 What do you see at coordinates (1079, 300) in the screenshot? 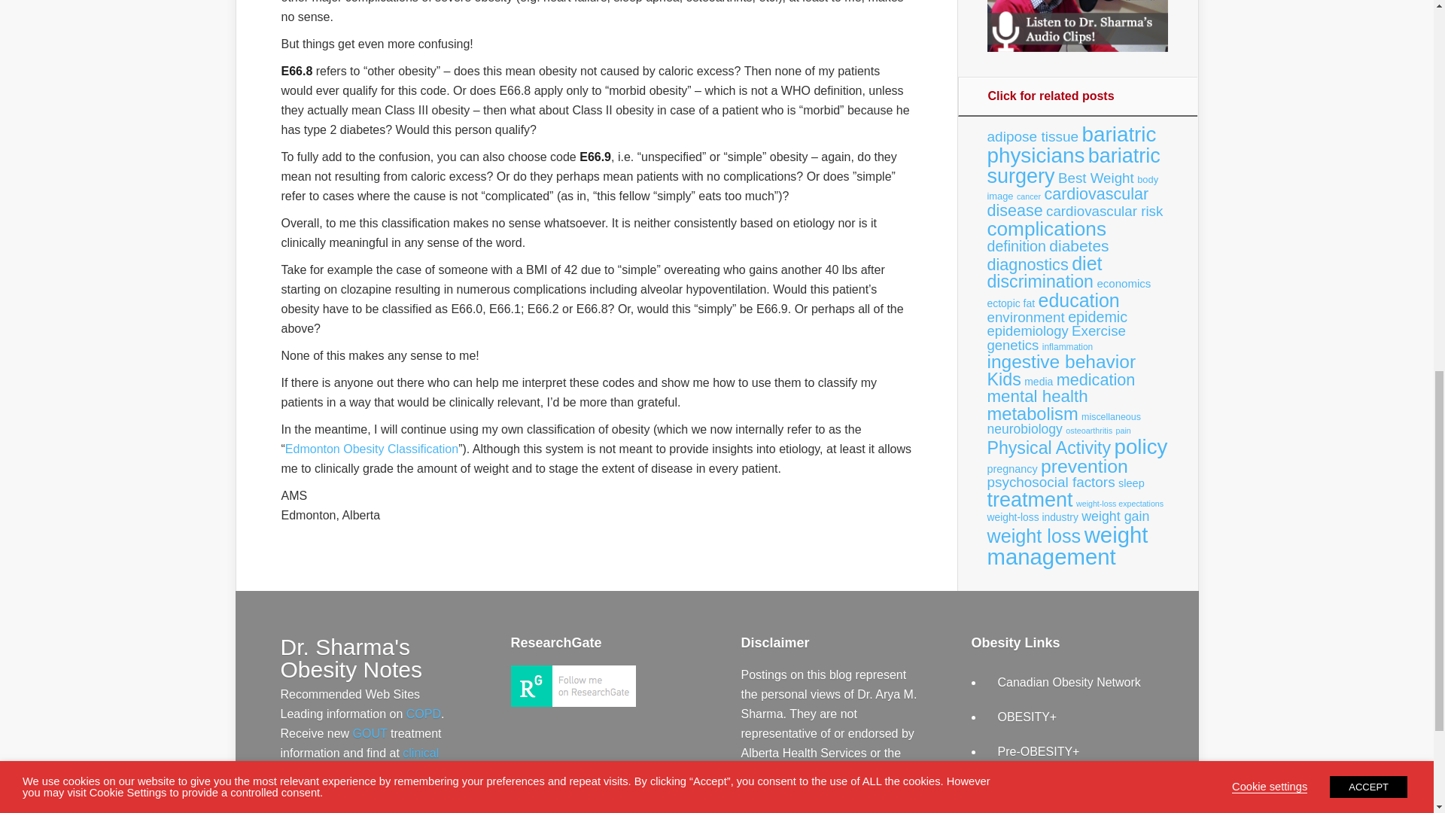
I see `education` at bounding box center [1079, 300].